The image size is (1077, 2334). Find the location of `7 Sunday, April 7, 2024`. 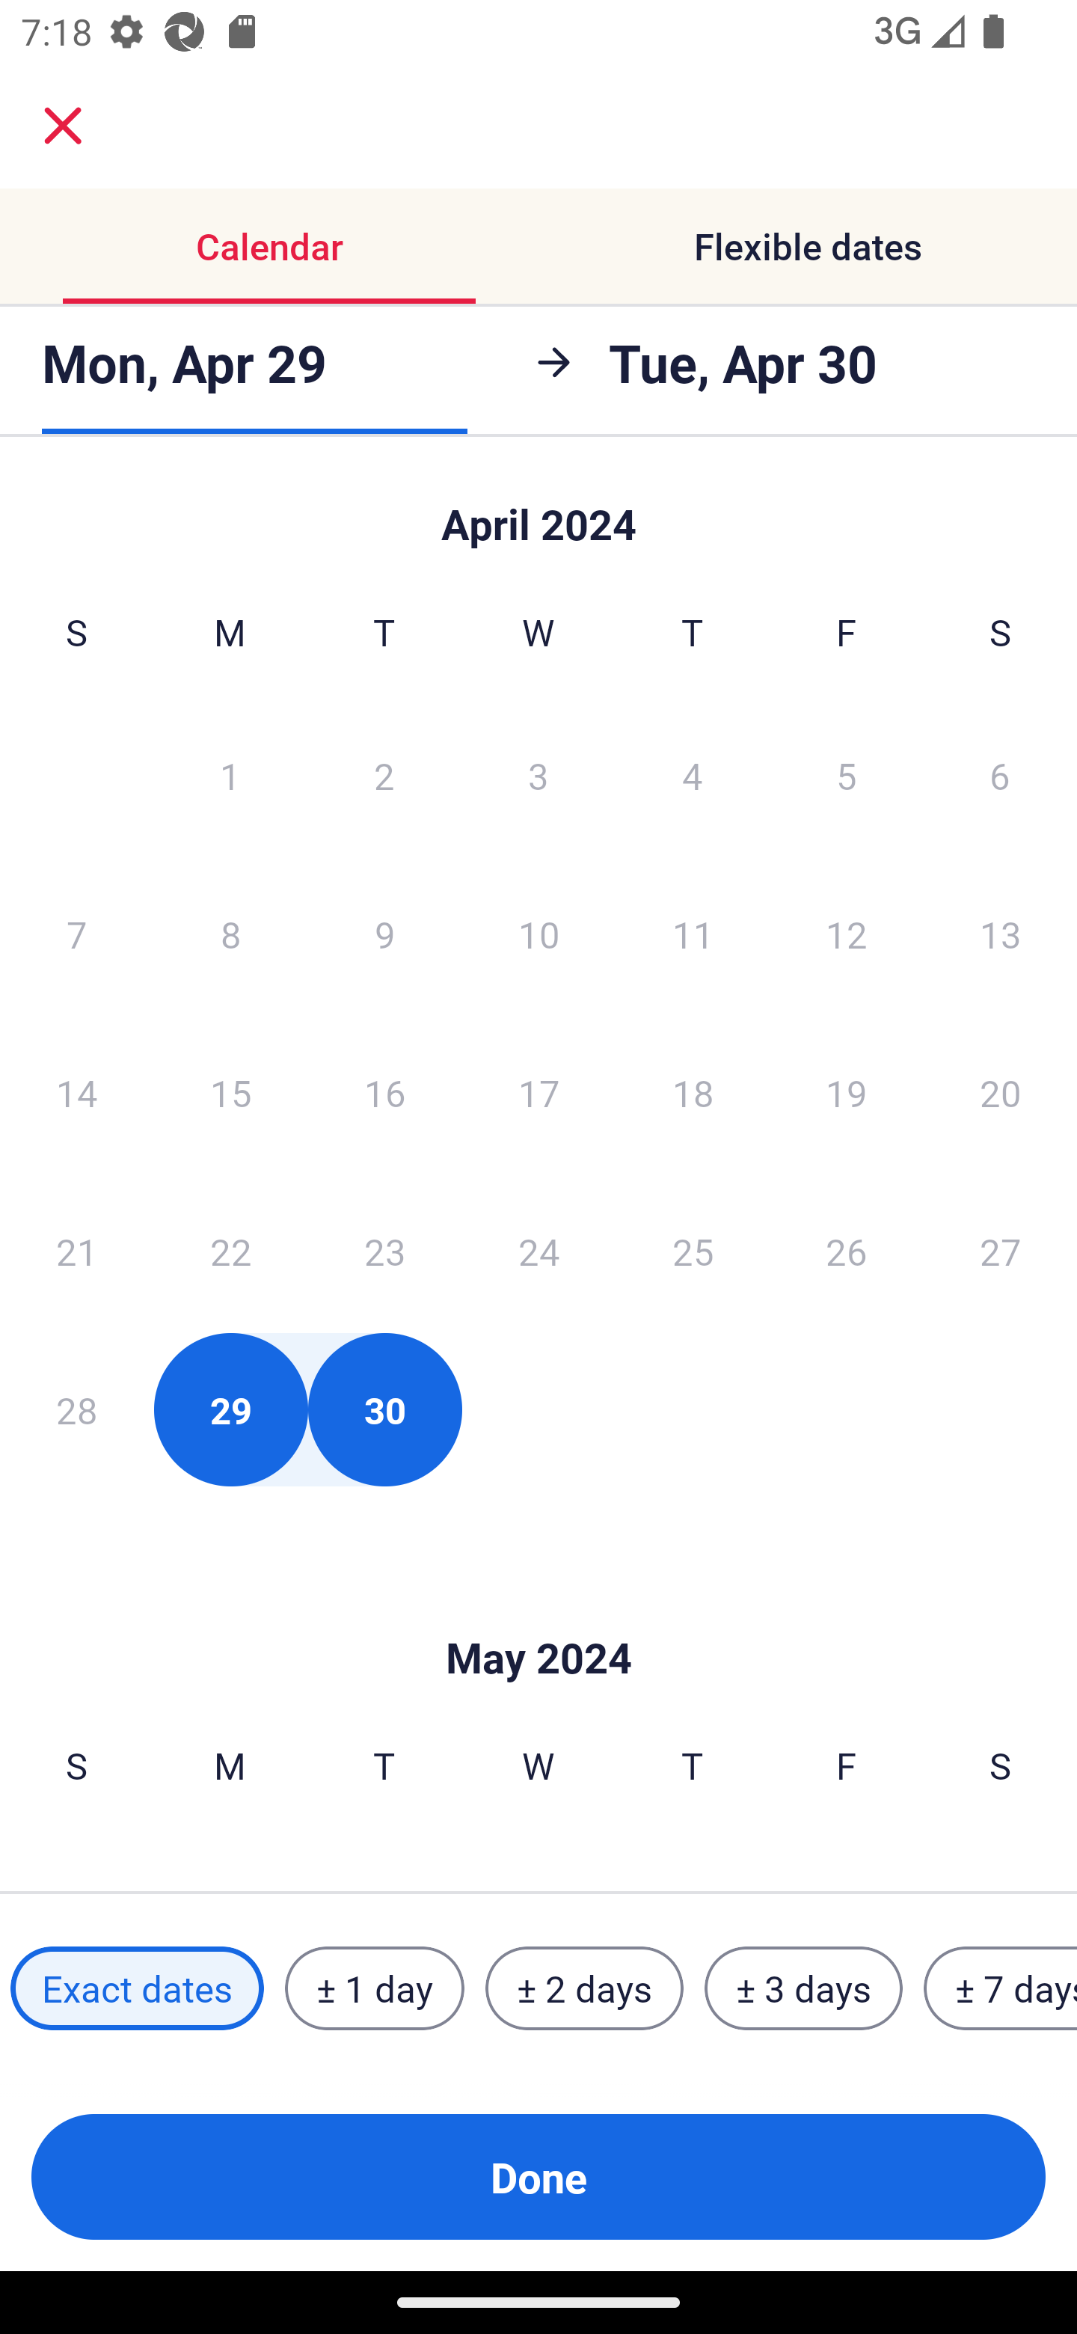

7 Sunday, April 7, 2024 is located at coordinates (76, 934).